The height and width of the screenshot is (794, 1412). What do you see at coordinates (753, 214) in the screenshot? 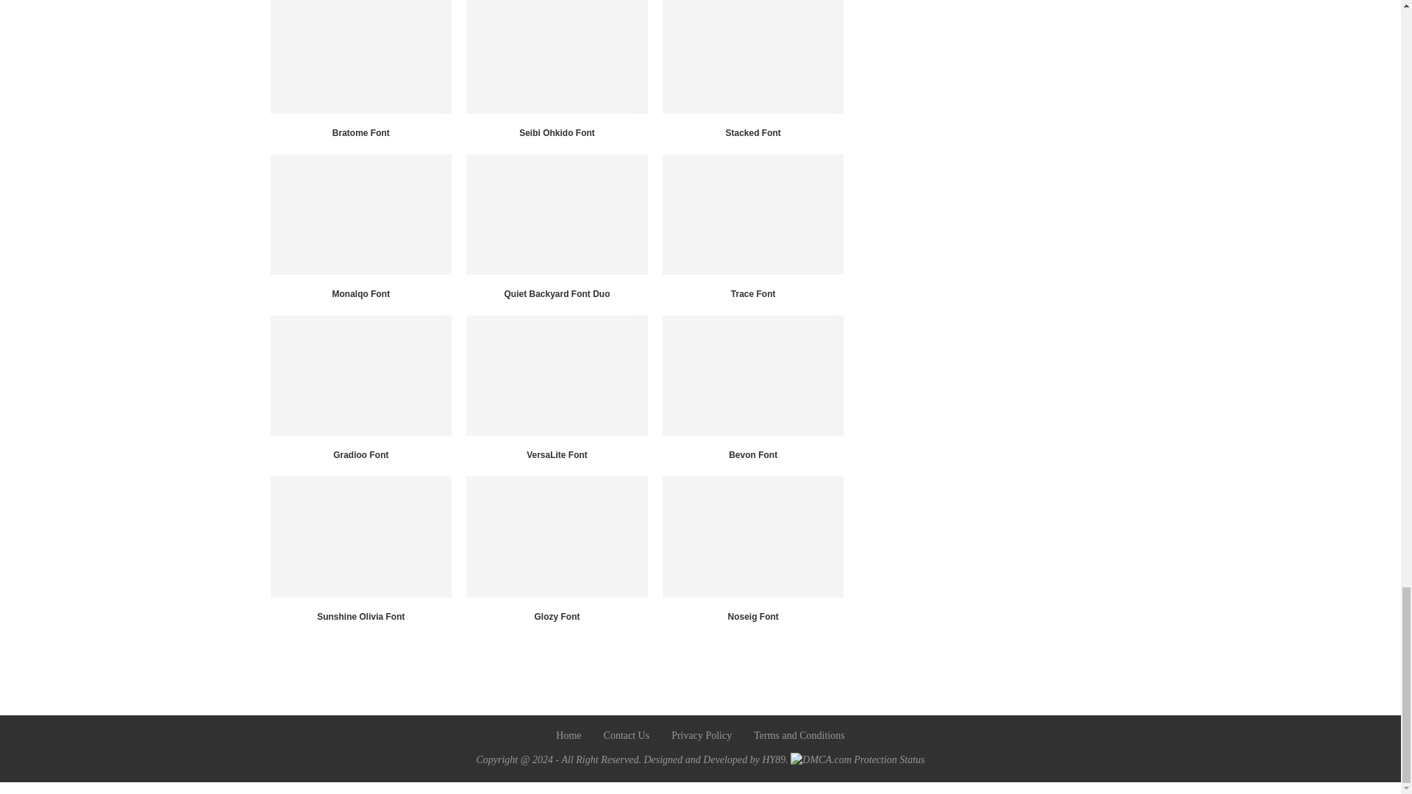
I see `Trace Font` at bounding box center [753, 214].